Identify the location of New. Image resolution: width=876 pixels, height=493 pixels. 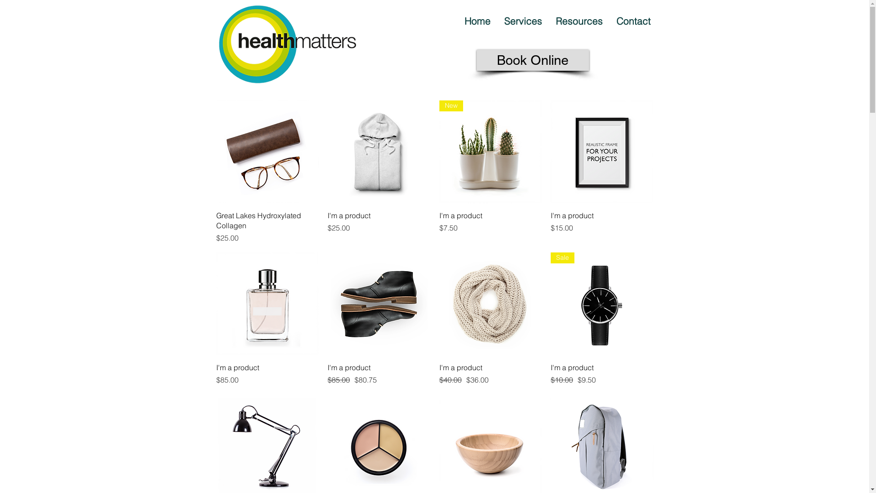
(490, 152).